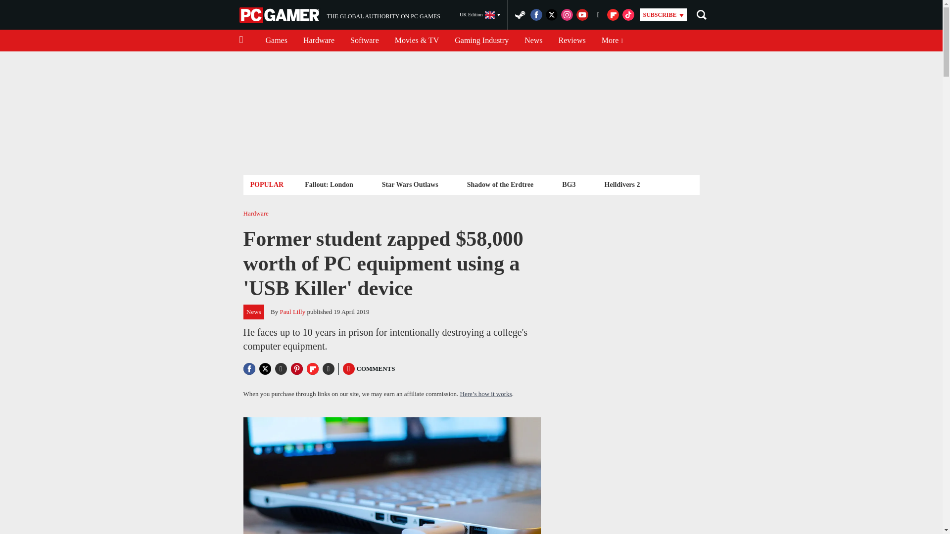 The width and height of the screenshot is (950, 534). I want to click on Reviews, so click(481, 41).